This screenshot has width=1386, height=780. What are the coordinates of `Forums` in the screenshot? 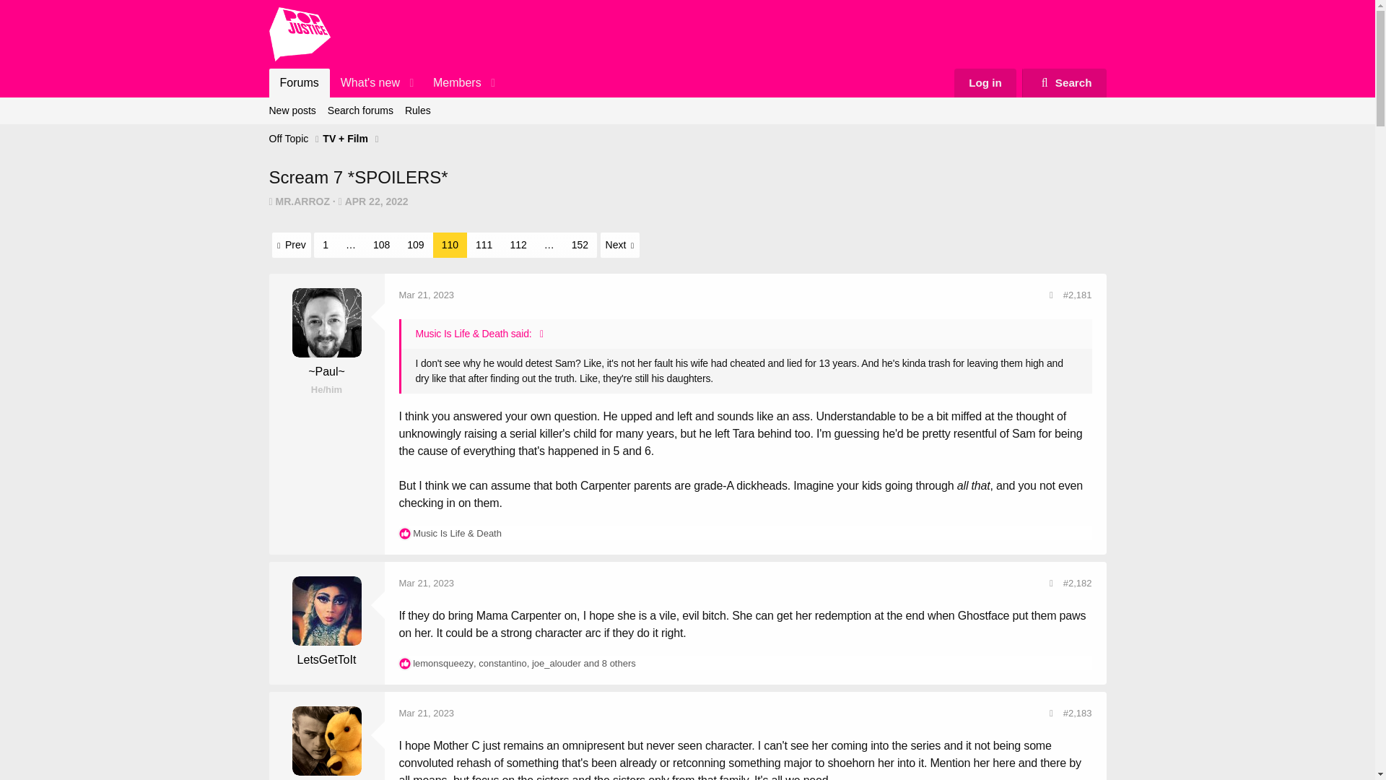 It's located at (687, 110).